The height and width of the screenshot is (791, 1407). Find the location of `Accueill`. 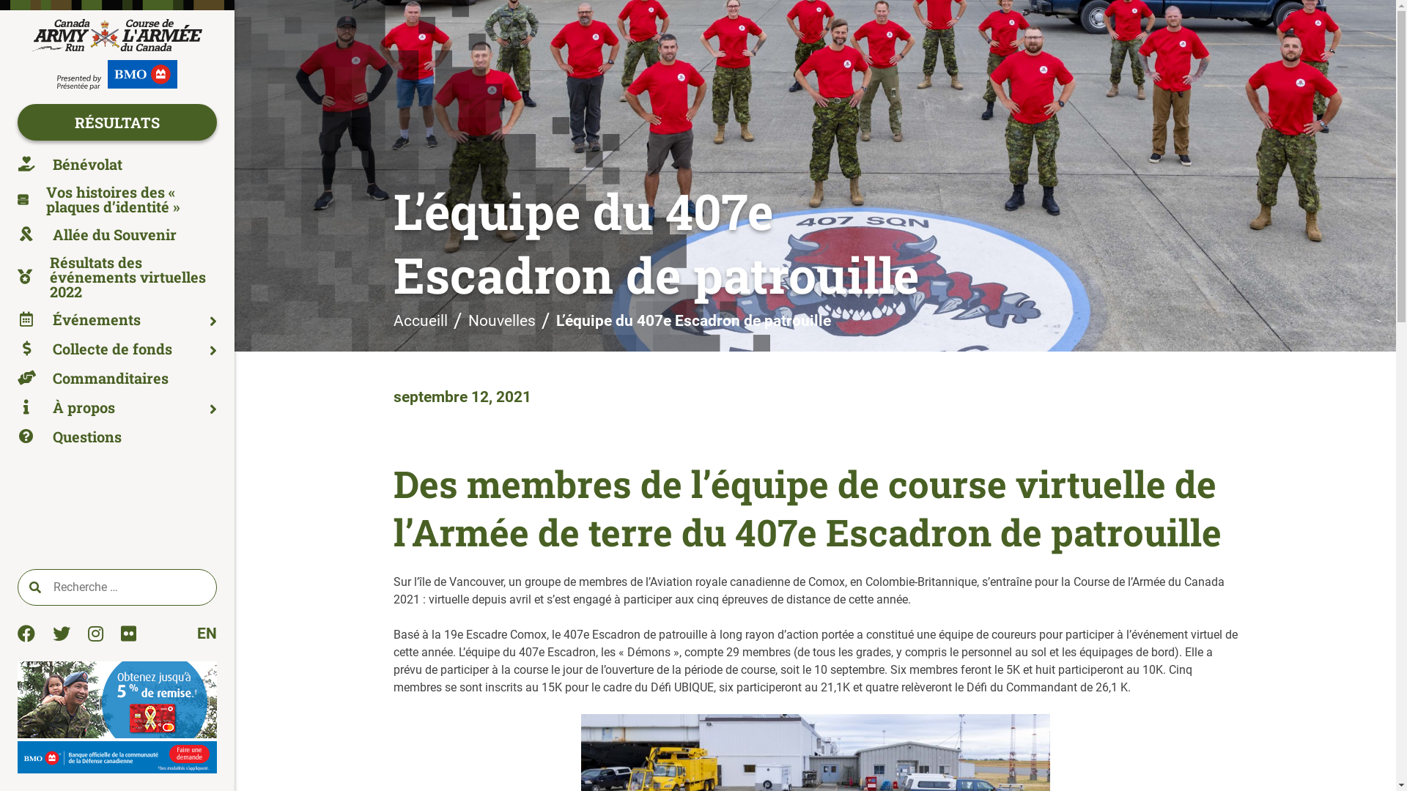

Accueill is located at coordinates (420, 321).